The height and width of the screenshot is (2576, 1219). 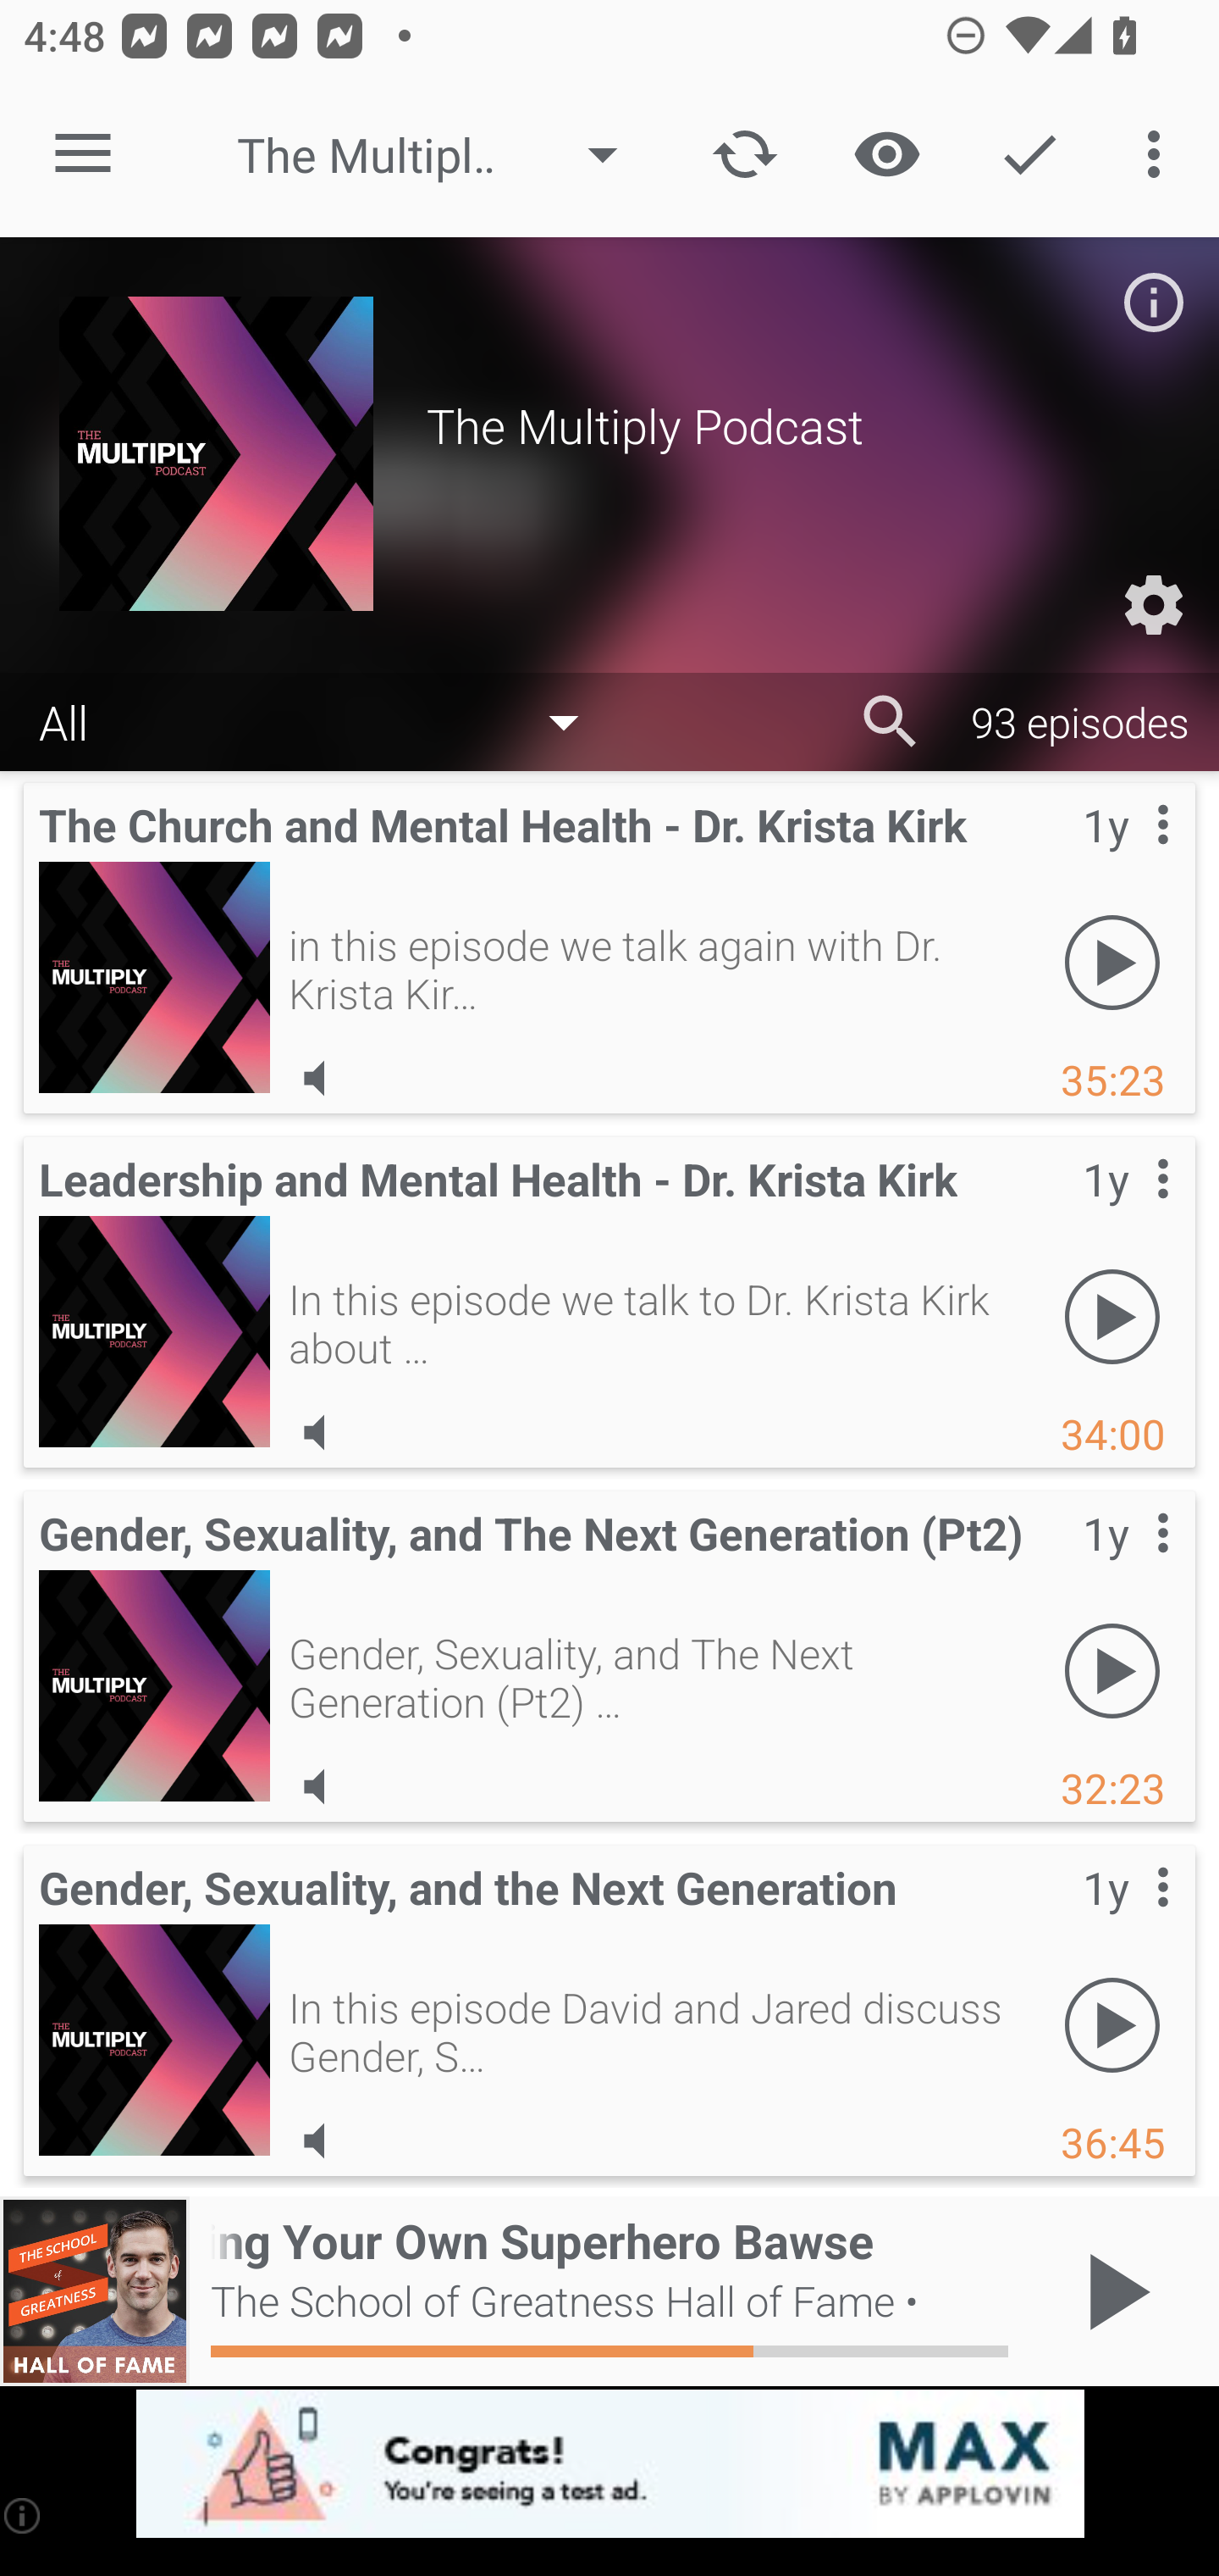 What do you see at coordinates (325, 720) in the screenshot?
I see `All` at bounding box center [325, 720].